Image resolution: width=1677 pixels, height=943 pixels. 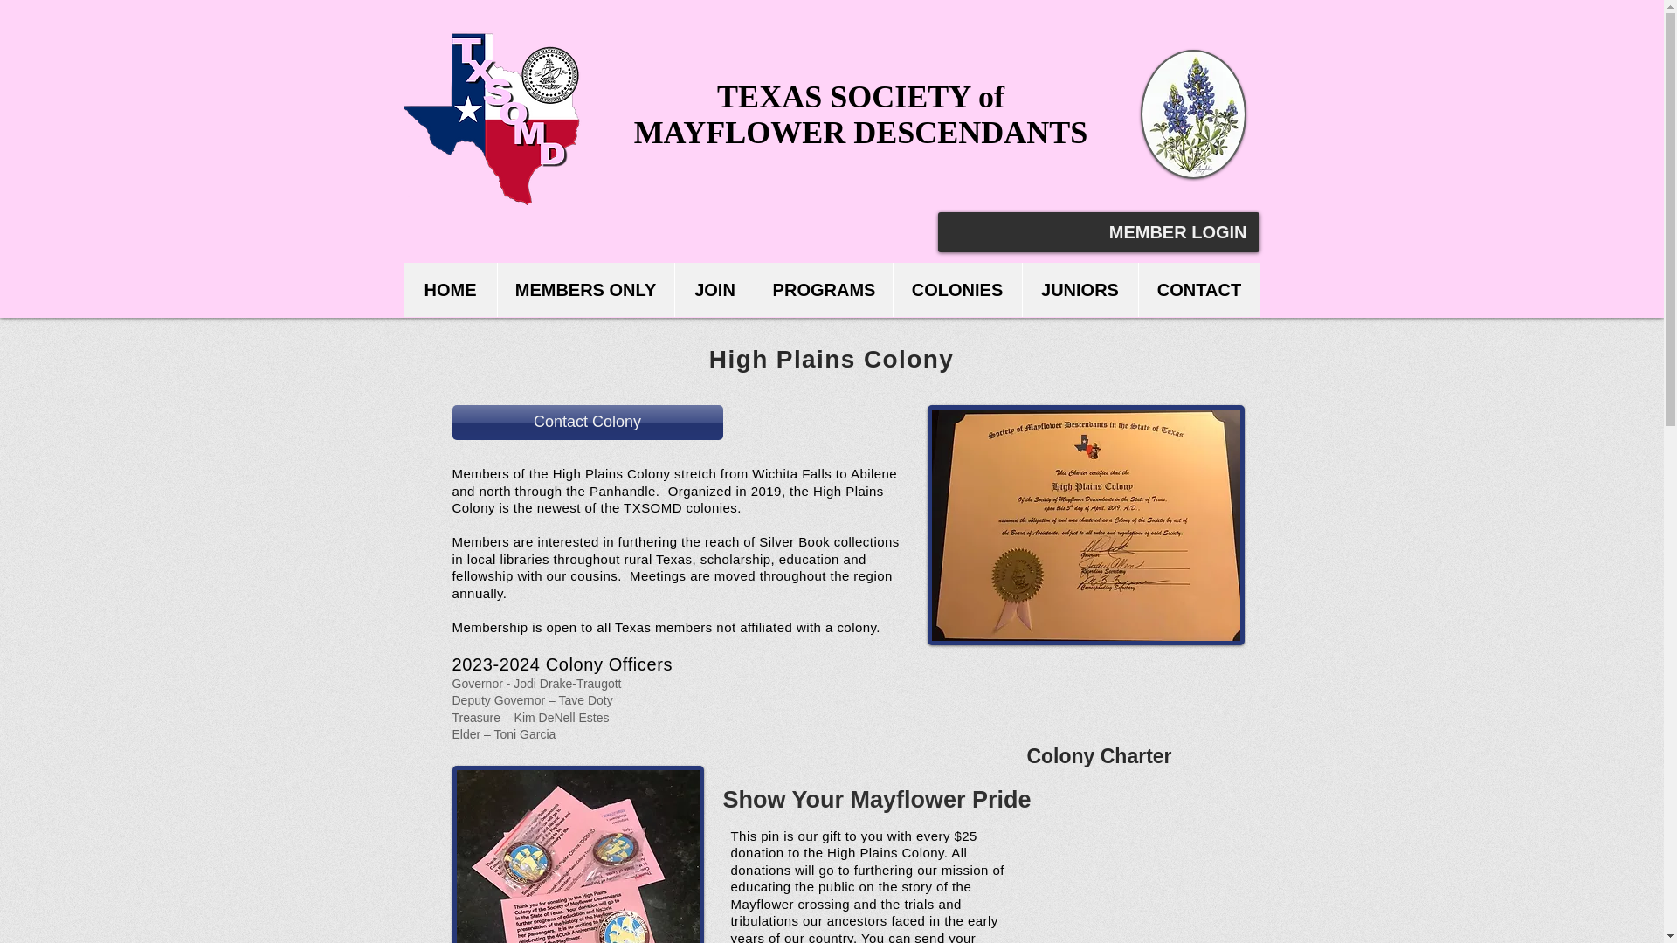 What do you see at coordinates (585, 290) in the screenshot?
I see `MEMBERS ONLY` at bounding box center [585, 290].